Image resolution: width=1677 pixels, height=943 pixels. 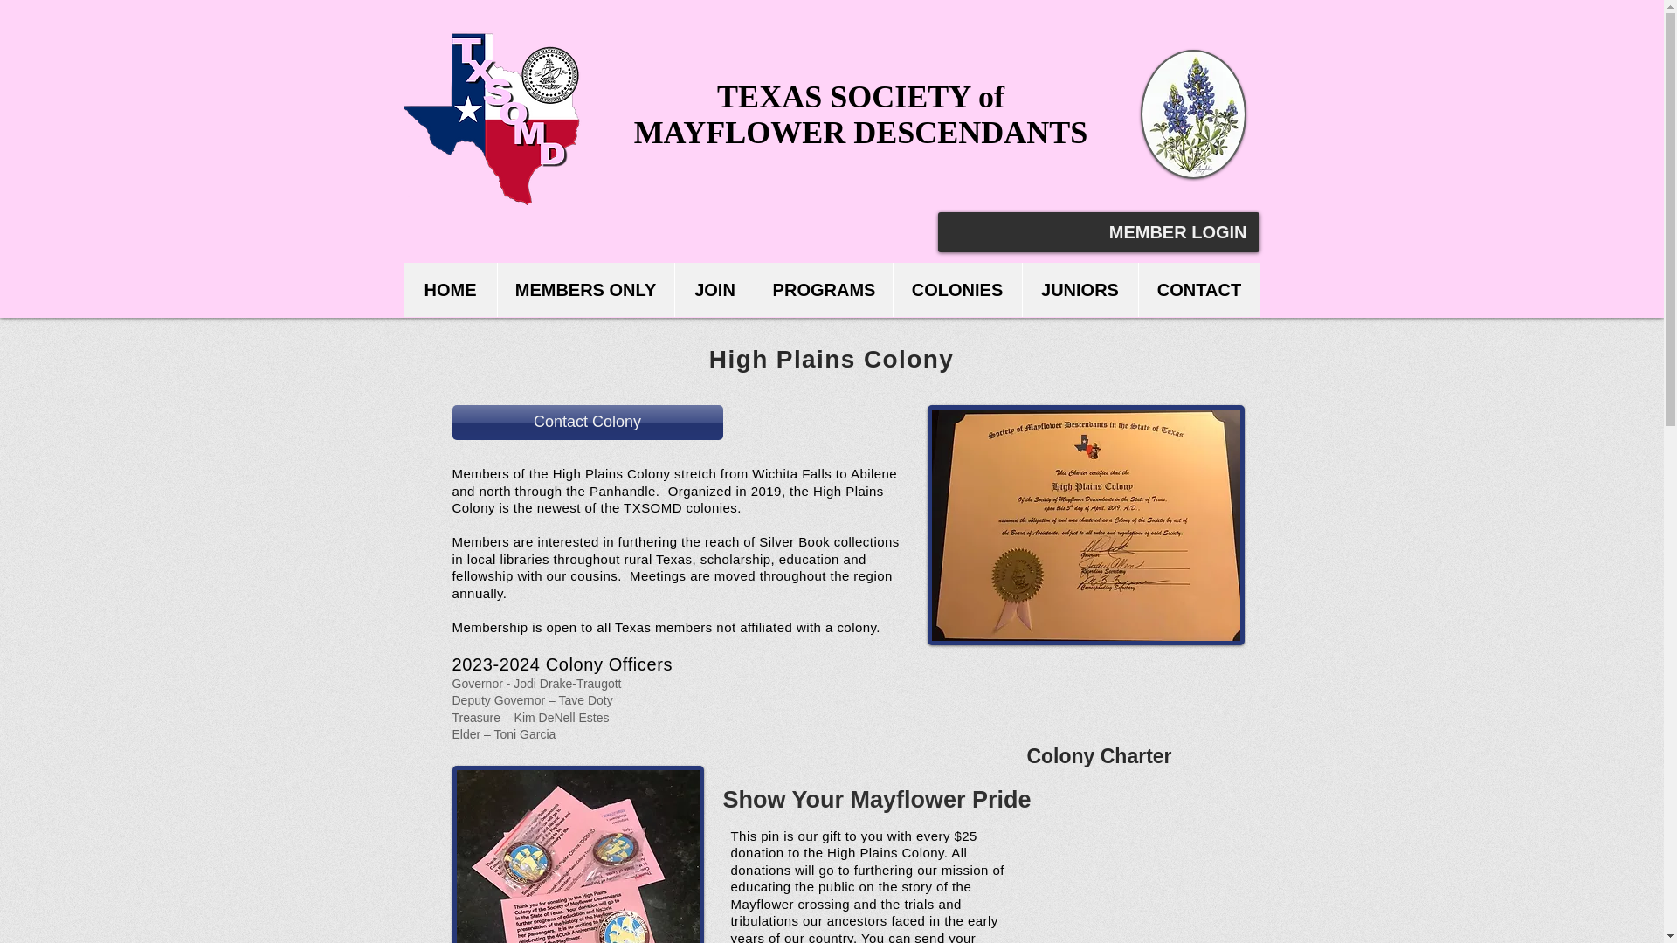 What do you see at coordinates (585, 290) in the screenshot?
I see `MEMBERS ONLY` at bounding box center [585, 290].